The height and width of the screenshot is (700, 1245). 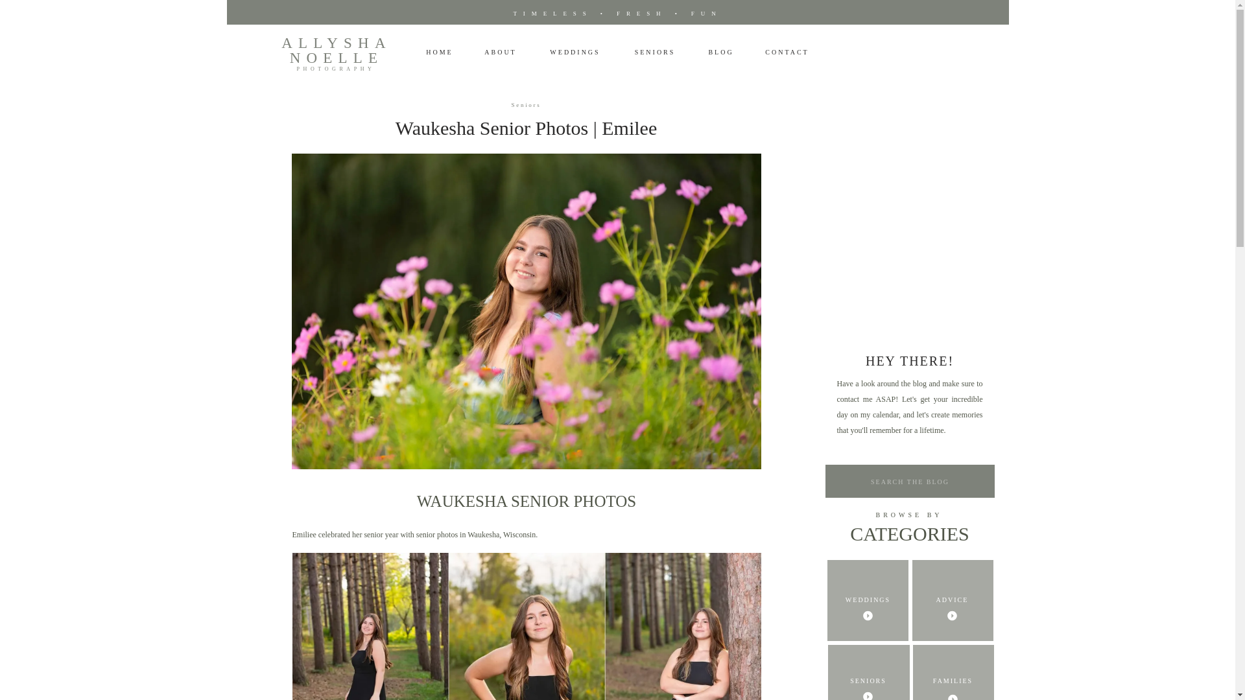 What do you see at coordinates (527, 105) in the screenshot?
I see `Seniors` at bounding box center [527, 105].